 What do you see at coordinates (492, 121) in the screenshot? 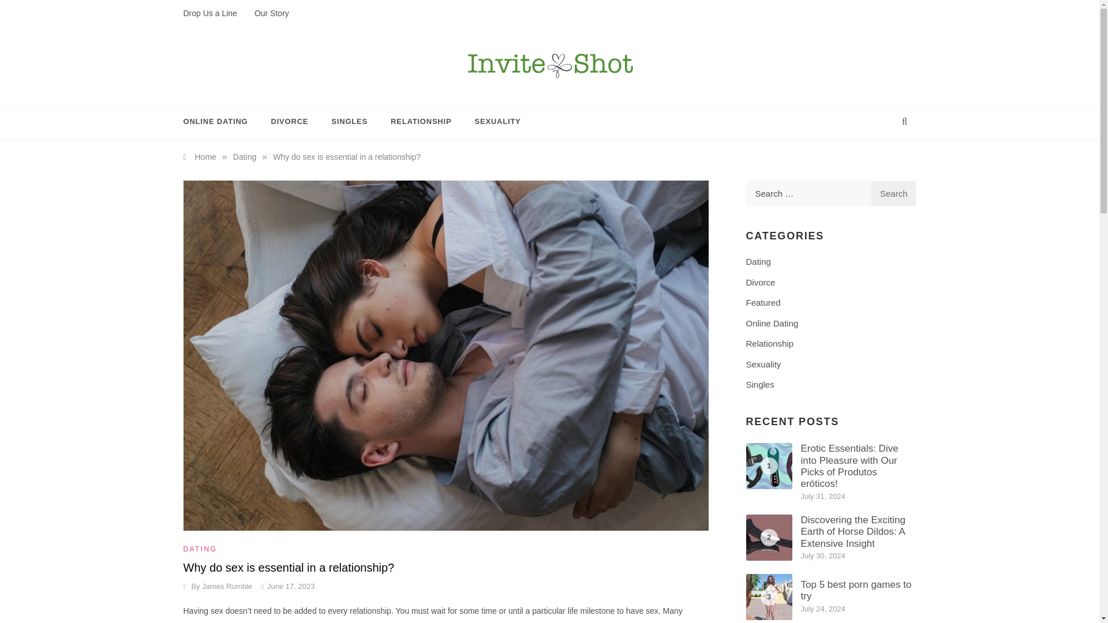
I see `SEXUALITY` at bounding box center [492, 121].